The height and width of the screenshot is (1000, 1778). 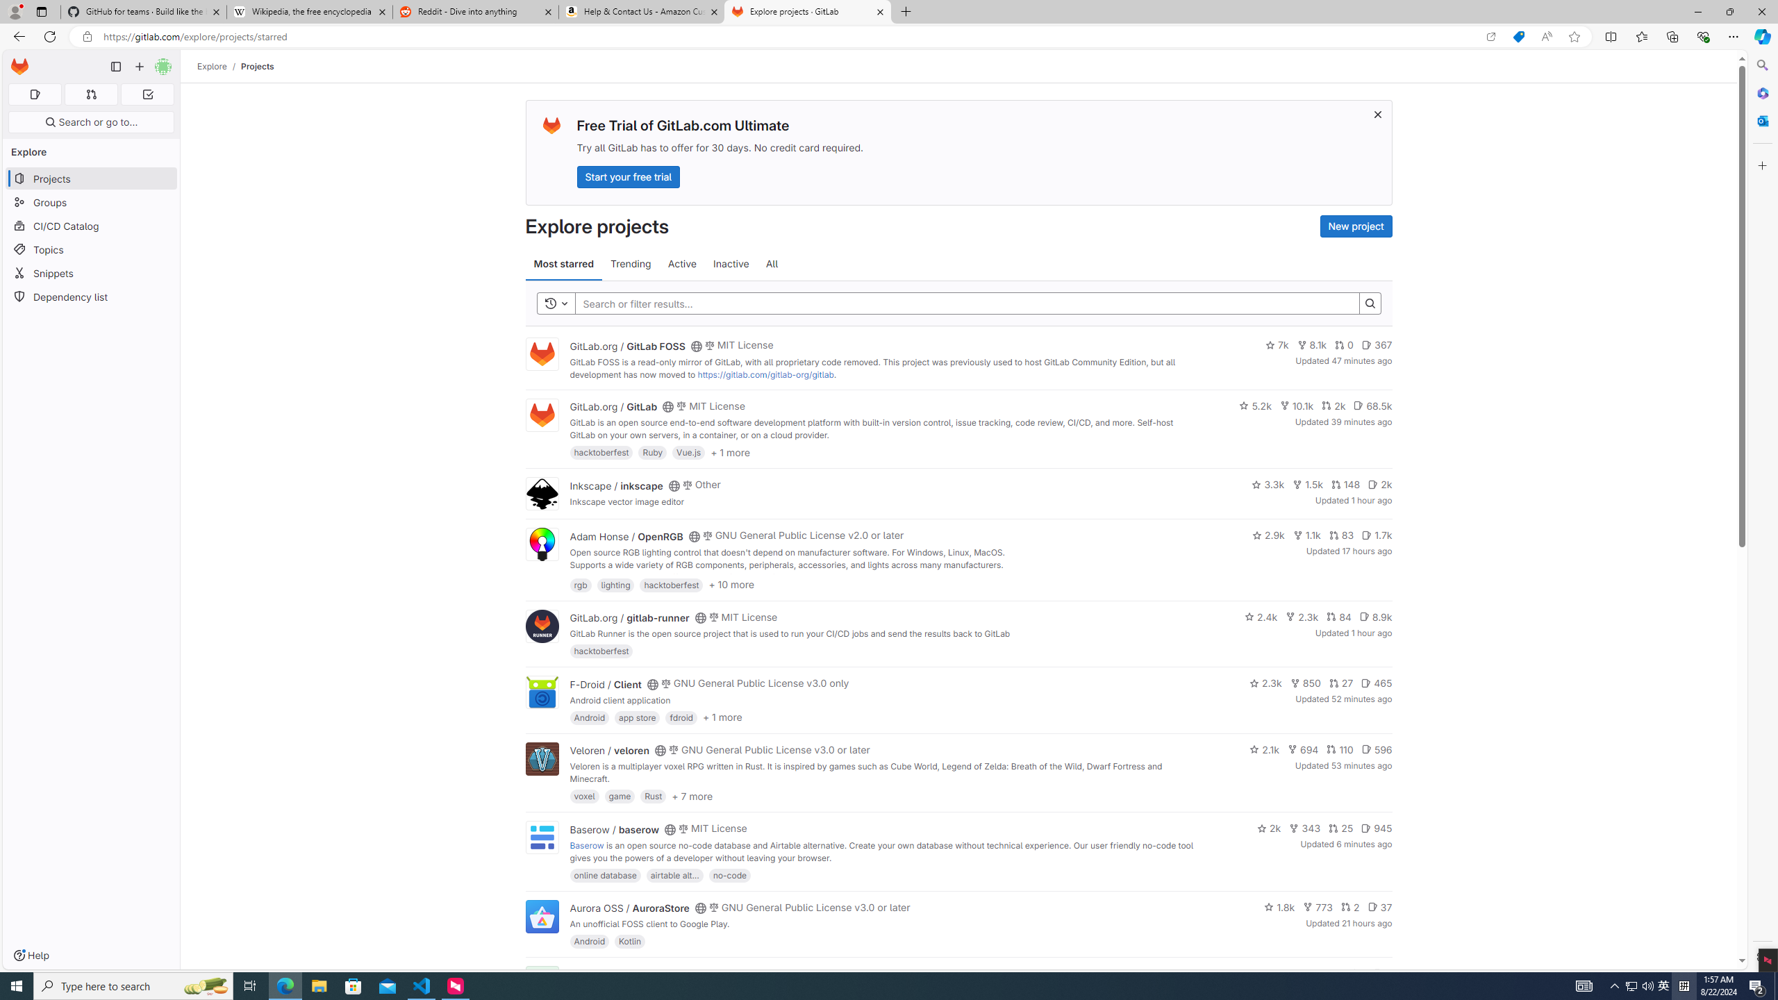 I want to click on Inactive, so click(x=731, y=264).